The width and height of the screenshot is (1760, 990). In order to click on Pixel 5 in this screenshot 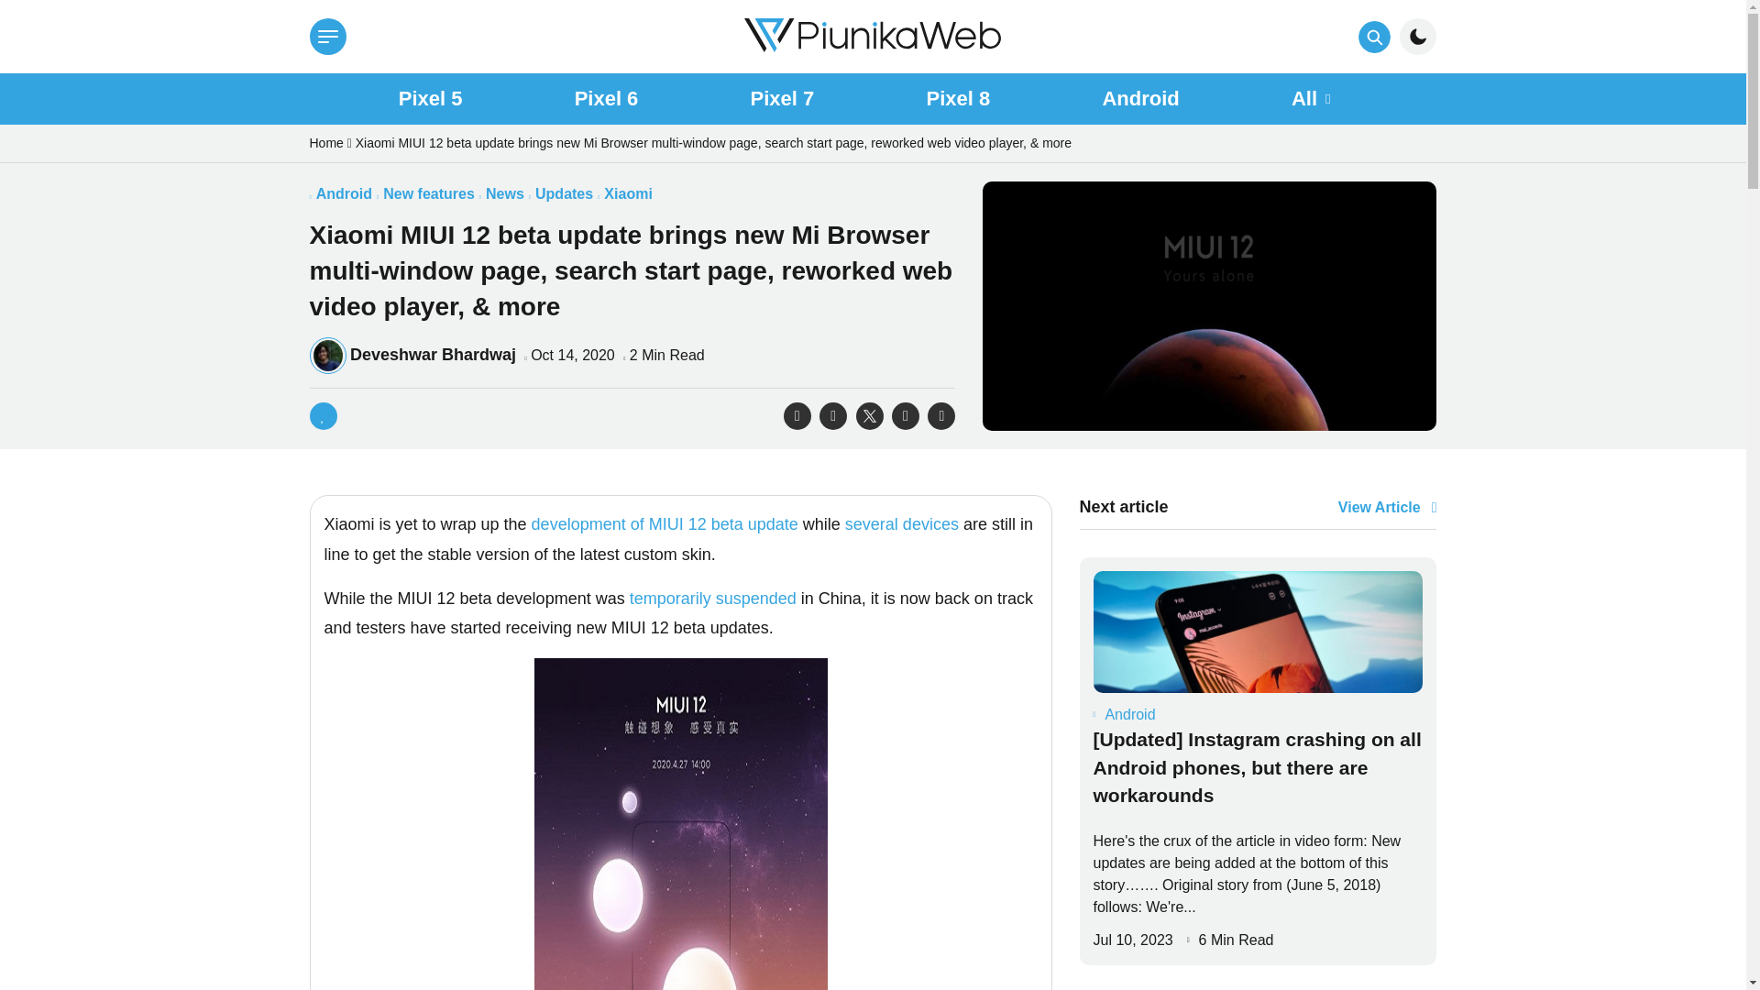, I will do `click(431, 99)`.